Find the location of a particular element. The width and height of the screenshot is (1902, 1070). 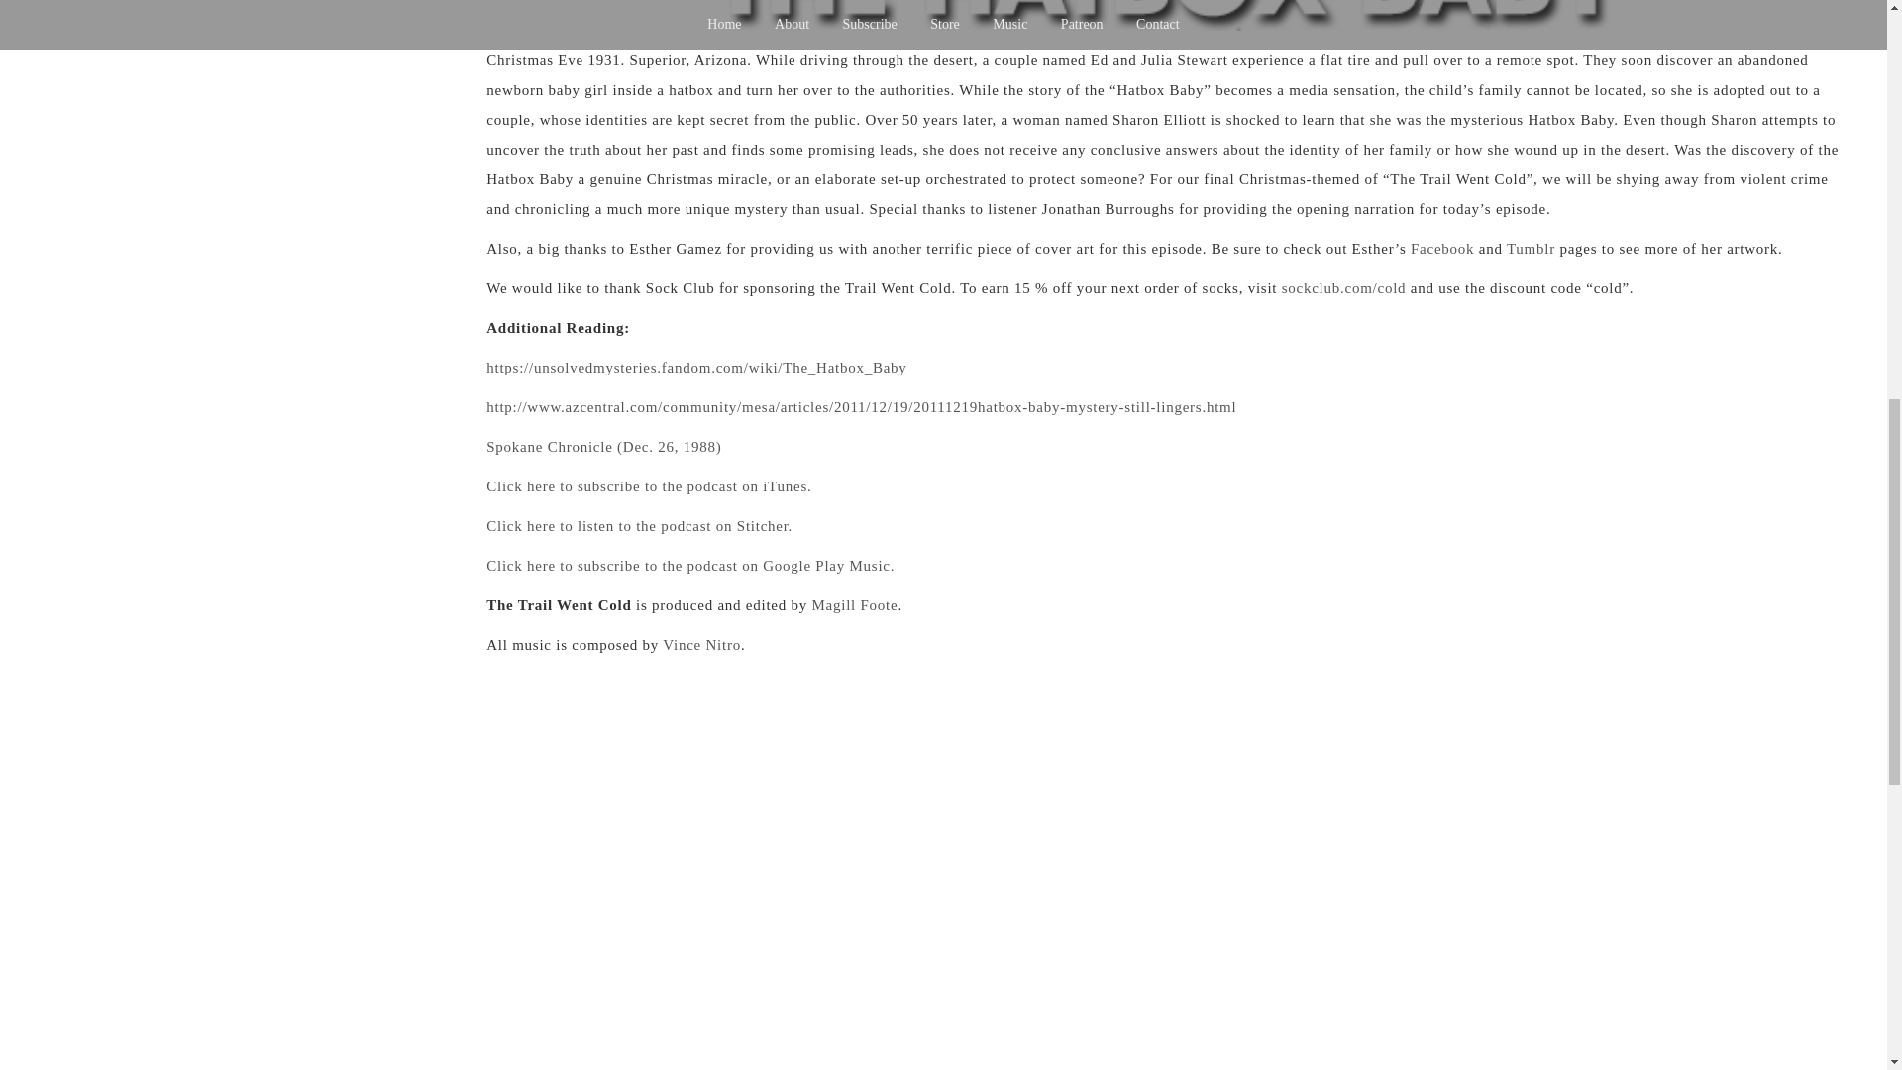

Tumblr is located at coordinates (1531, 249).